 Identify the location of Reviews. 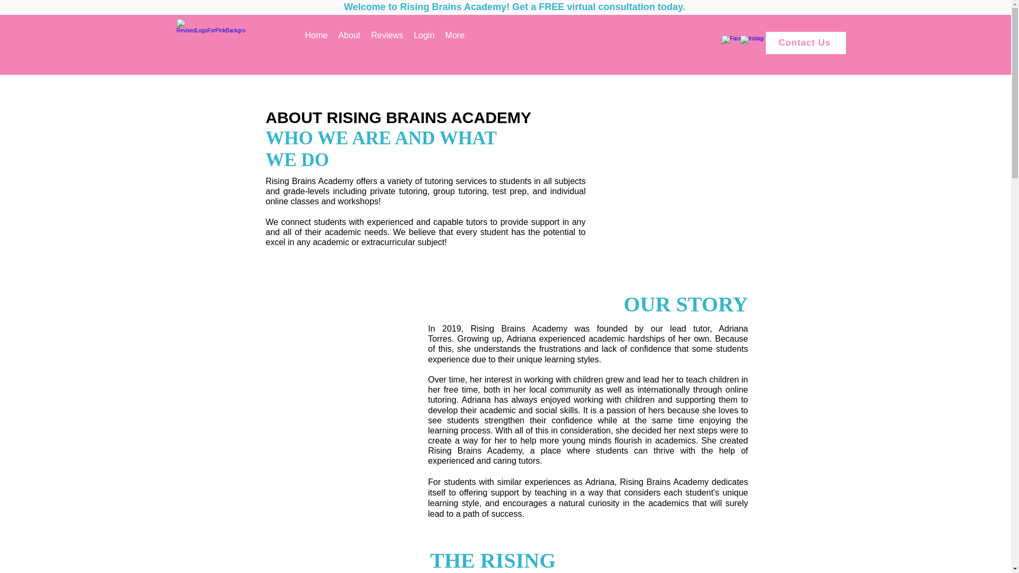
(387, 43).